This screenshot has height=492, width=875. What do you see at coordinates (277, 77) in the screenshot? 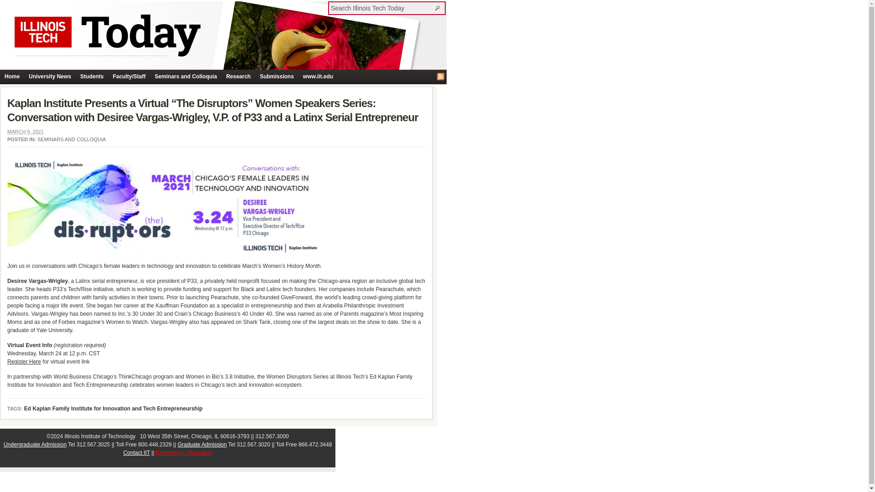
I see `Submissions` at bounding box center [277, 77].